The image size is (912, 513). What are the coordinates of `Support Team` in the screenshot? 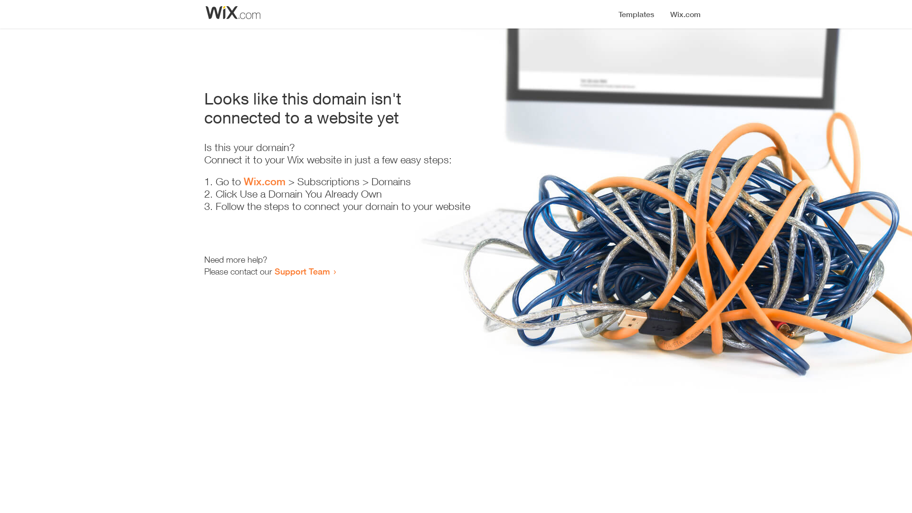 It's located at (302, 271).